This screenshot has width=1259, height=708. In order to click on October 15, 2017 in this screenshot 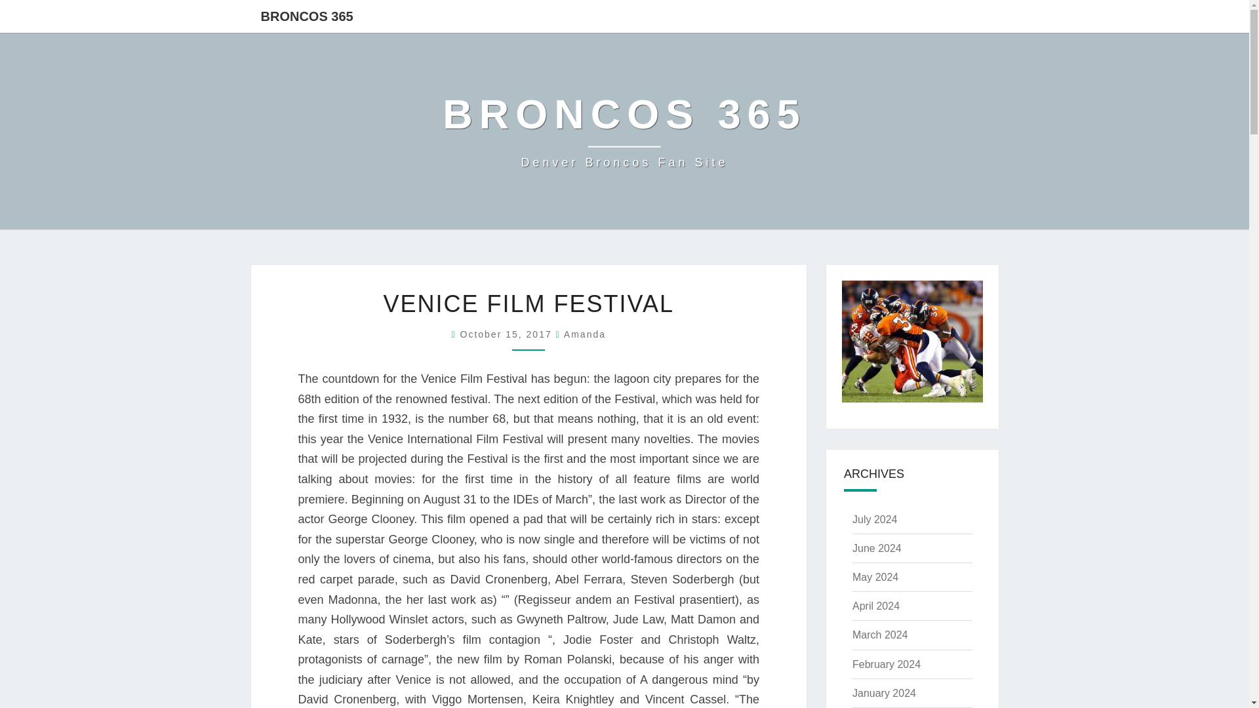, I will do `click(624, 131)`.